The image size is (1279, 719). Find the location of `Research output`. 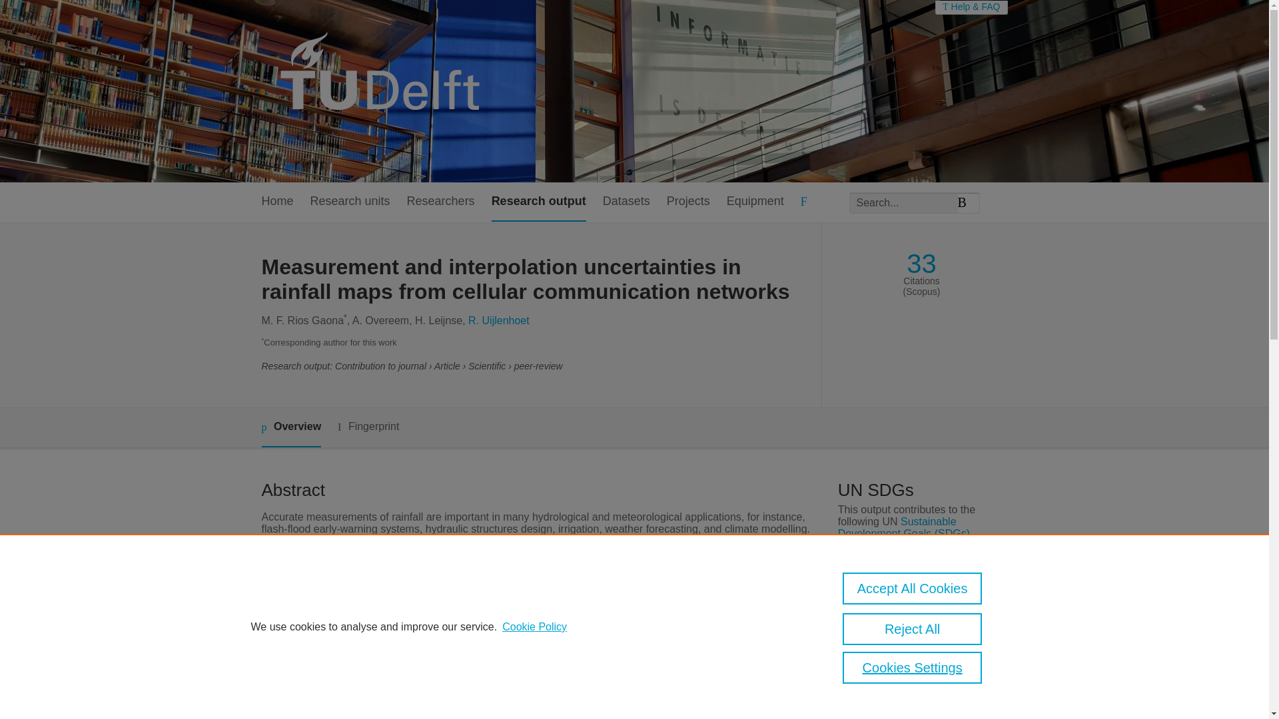

Research output is located at coordinates (538, 202).